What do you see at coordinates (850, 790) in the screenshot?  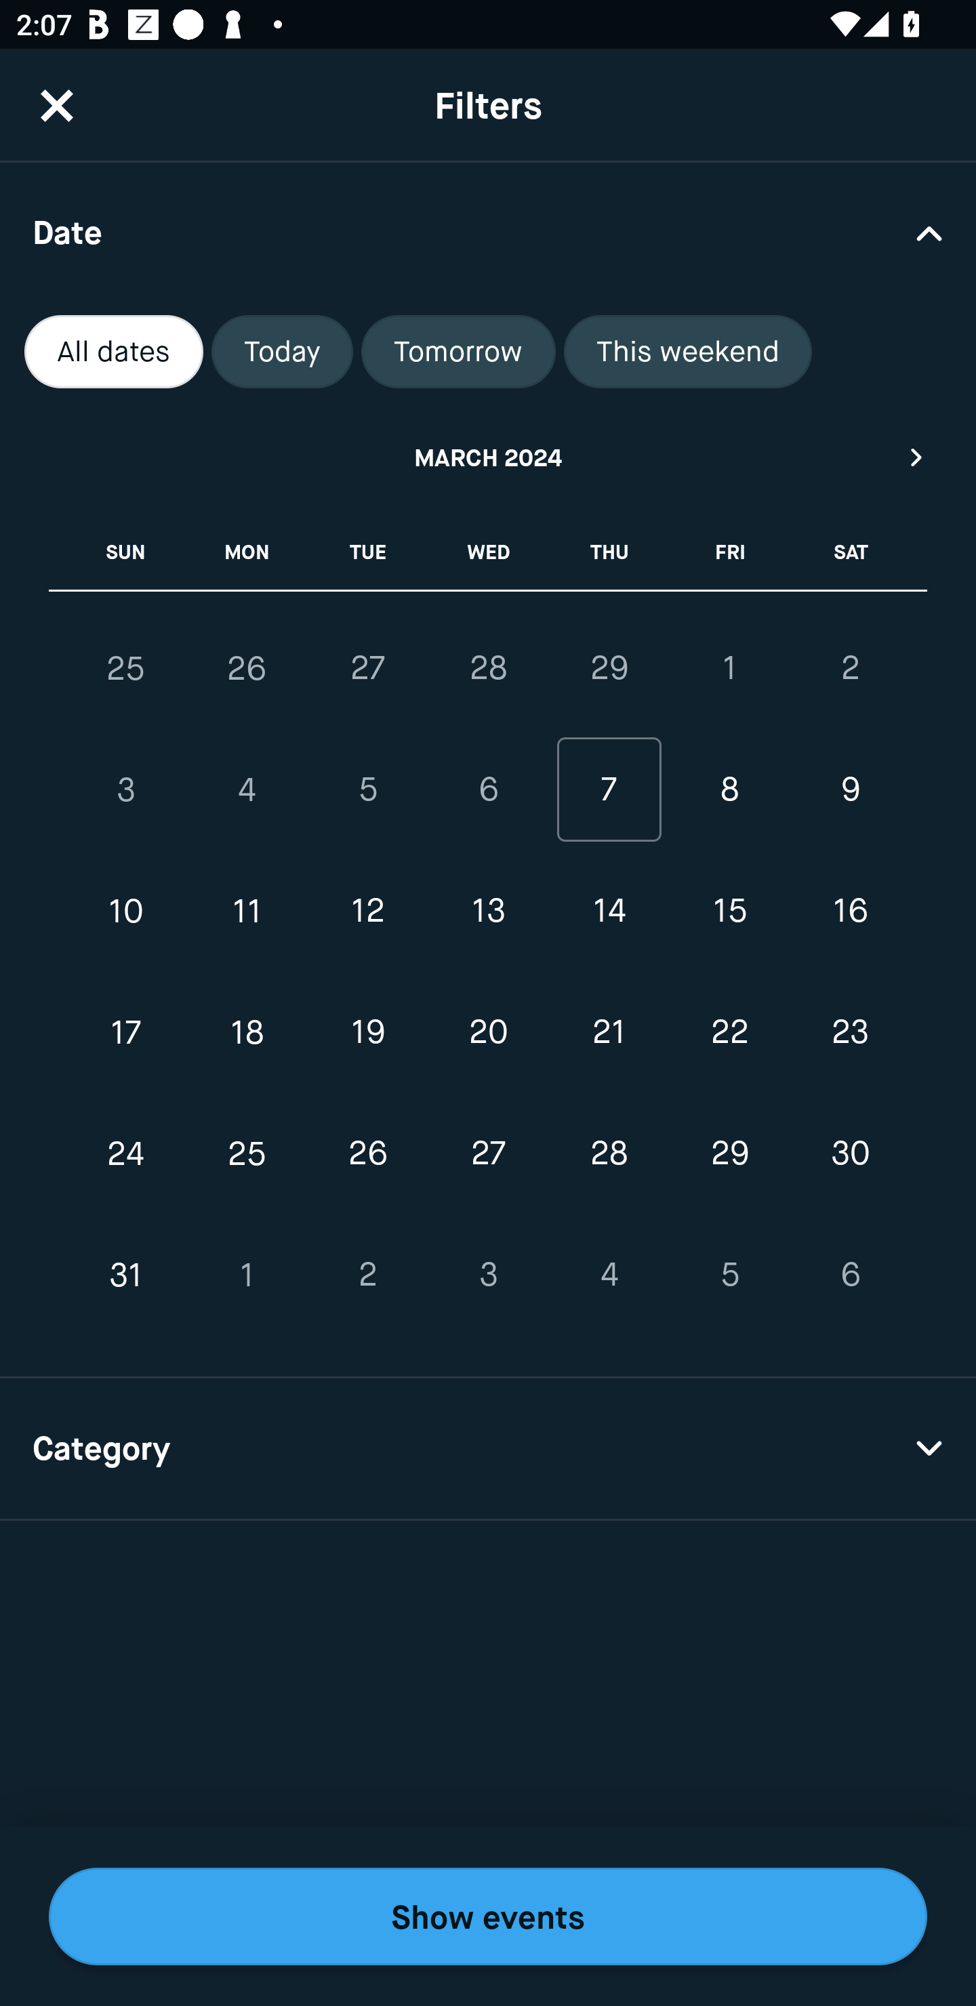 I see `9` at bounding box center [850, 790].